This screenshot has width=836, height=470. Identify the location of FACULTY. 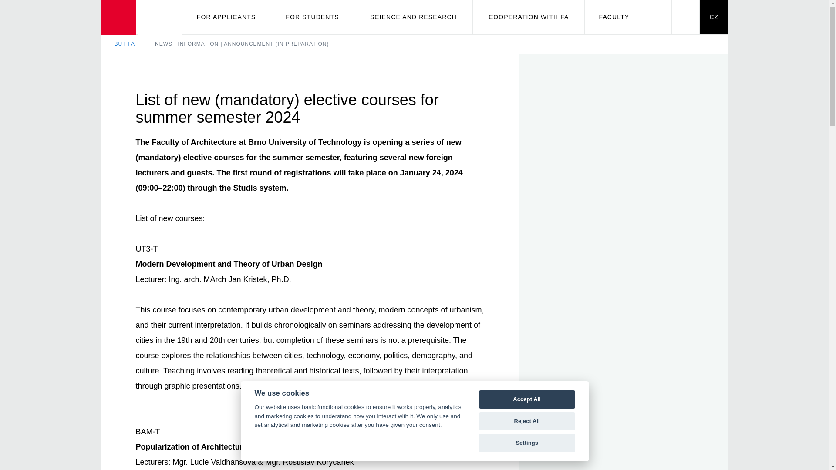
(614, 17).